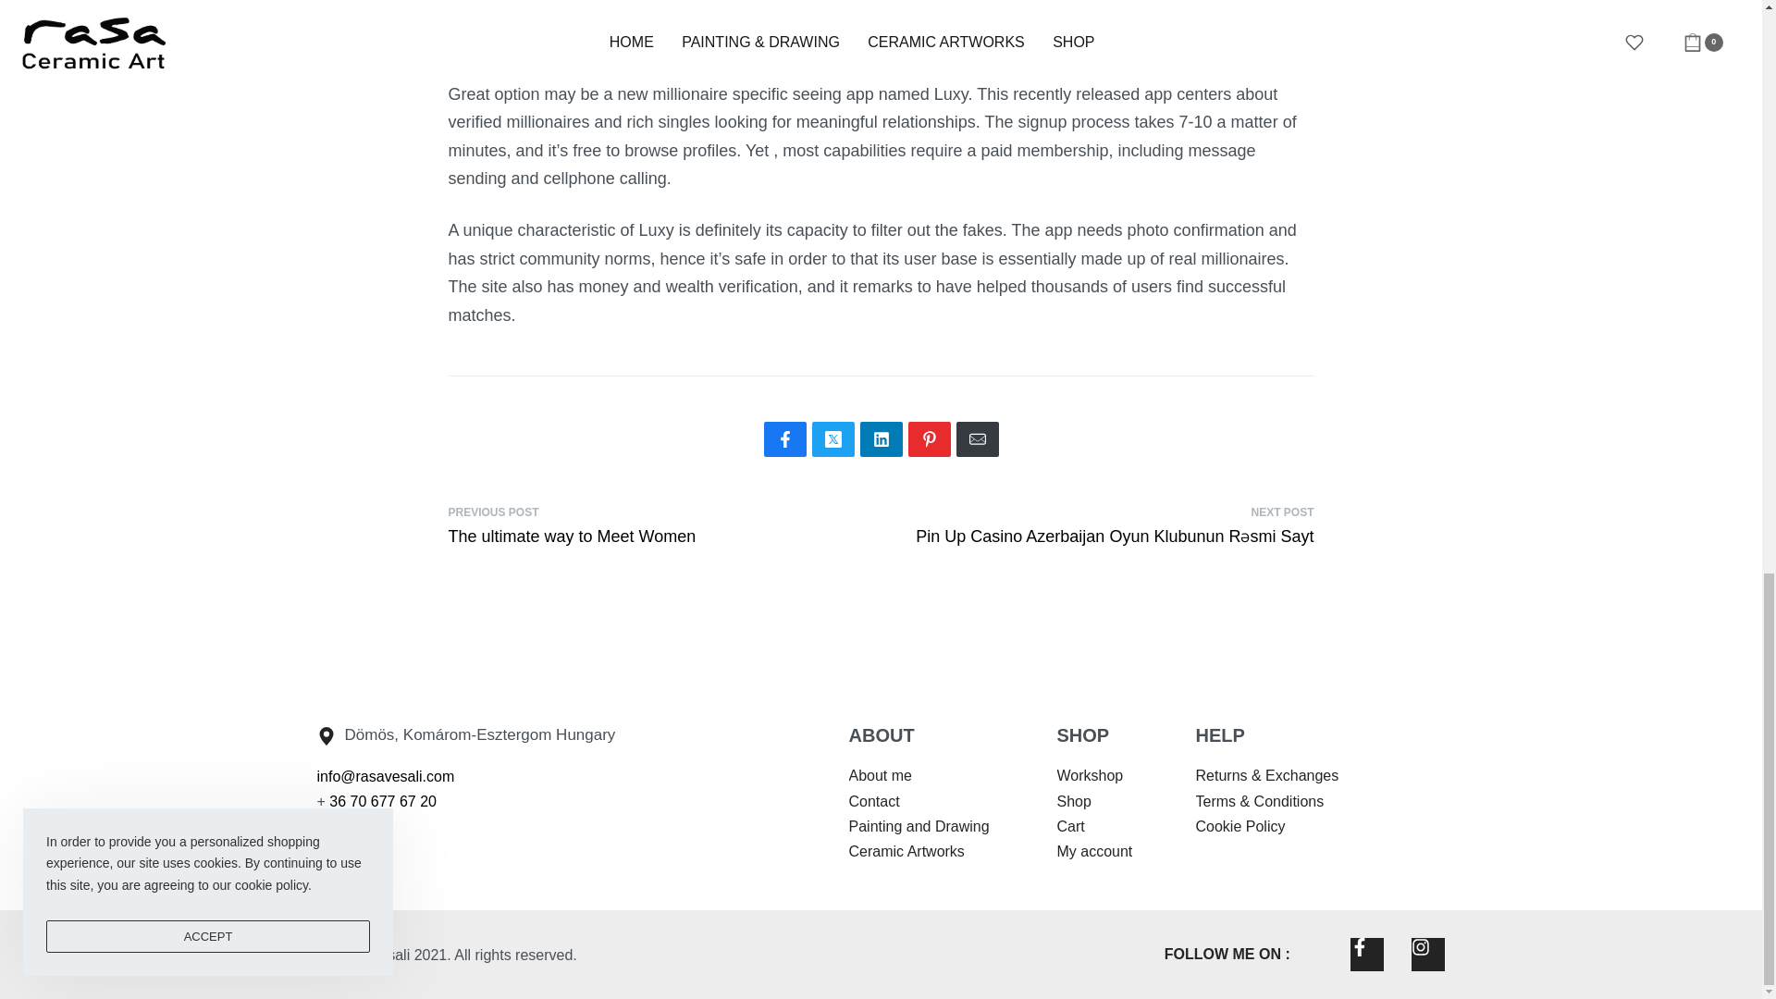 The image size is (1776, 999). Describe the element at coordinates (1069, 827) in the screenshot. I see `Cart` at that location.